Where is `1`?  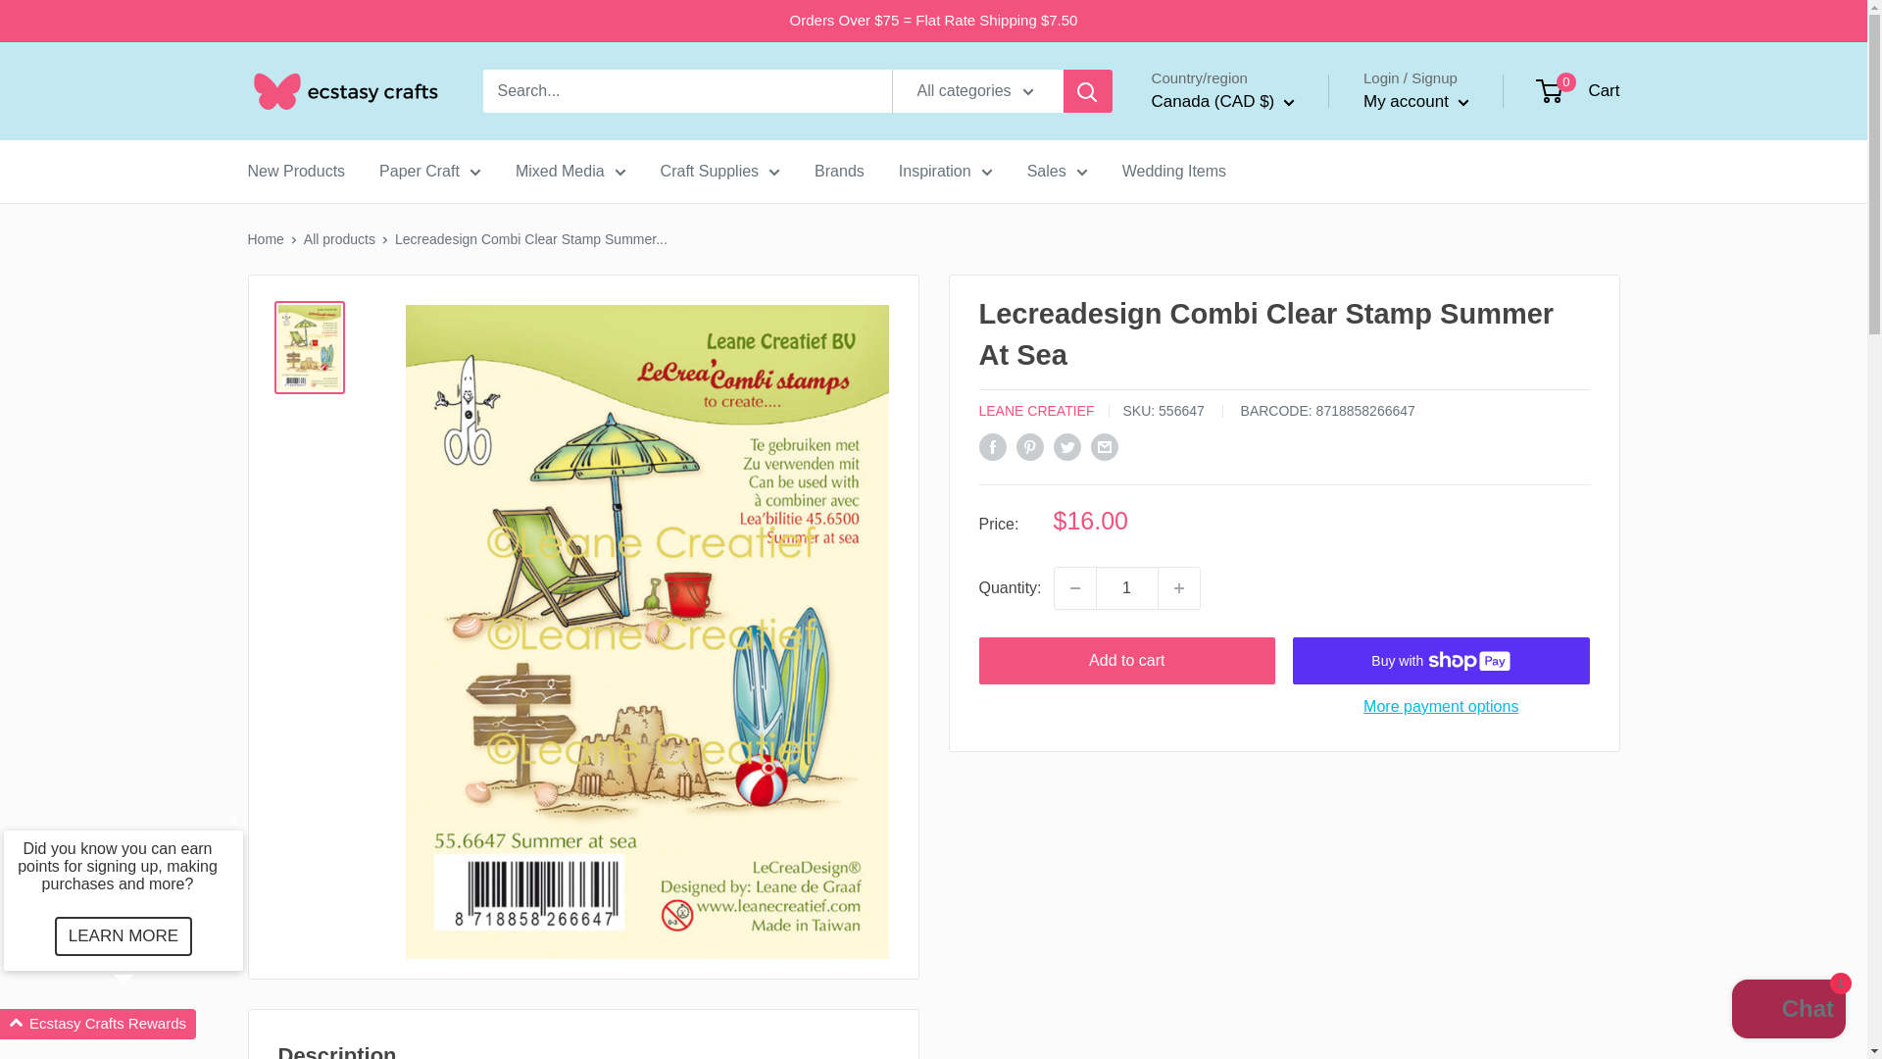 1 is located at coordinates (1127, 588).